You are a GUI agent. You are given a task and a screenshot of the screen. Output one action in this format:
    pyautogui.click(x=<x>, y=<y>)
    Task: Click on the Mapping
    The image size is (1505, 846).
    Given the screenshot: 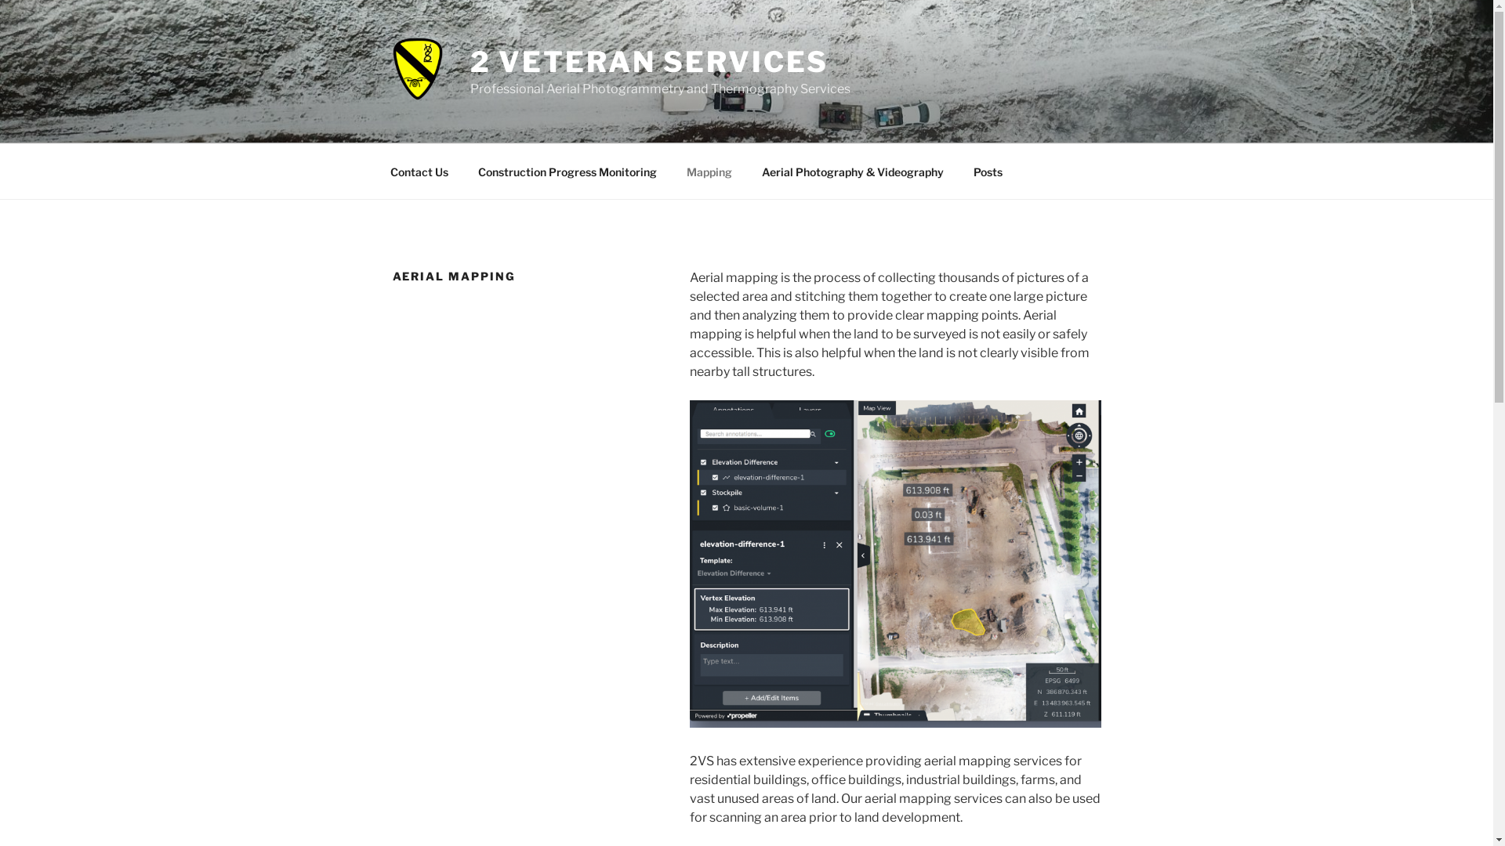 What is the action you would take?
    pyautogui.click(x=709, y=171)
    